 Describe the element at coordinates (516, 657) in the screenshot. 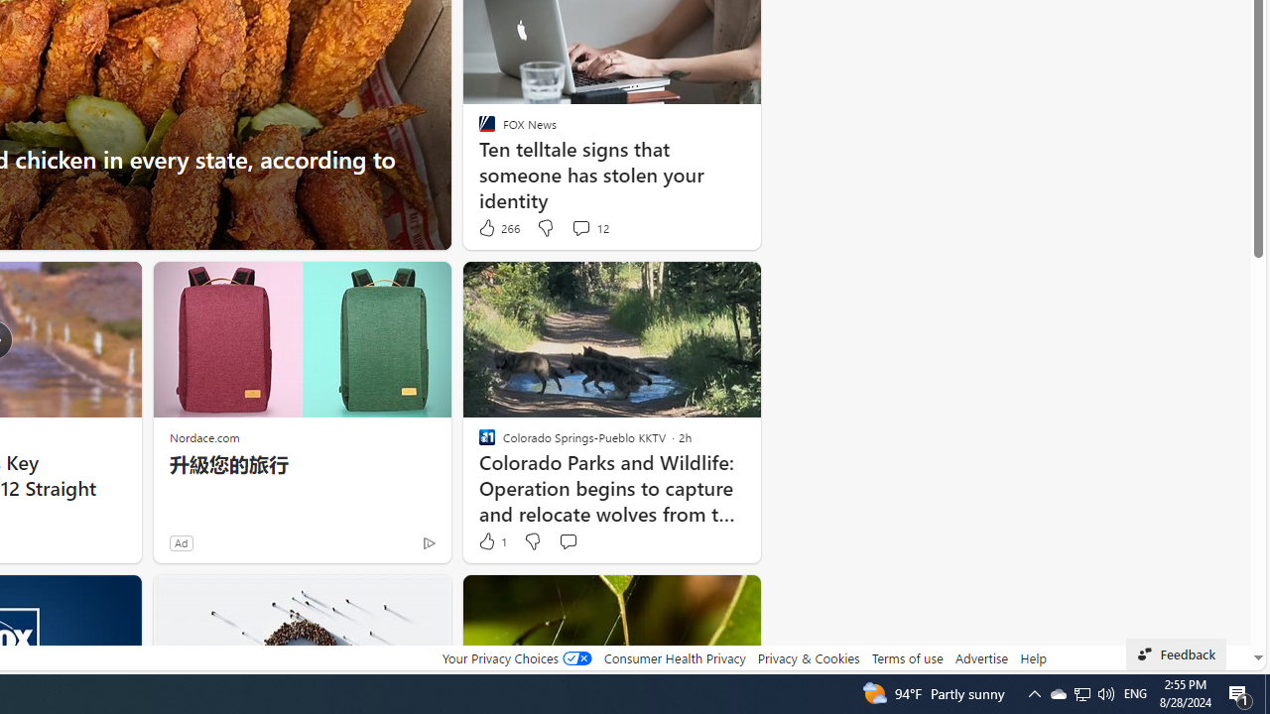

I see `Your Privacy Choices` at that location.